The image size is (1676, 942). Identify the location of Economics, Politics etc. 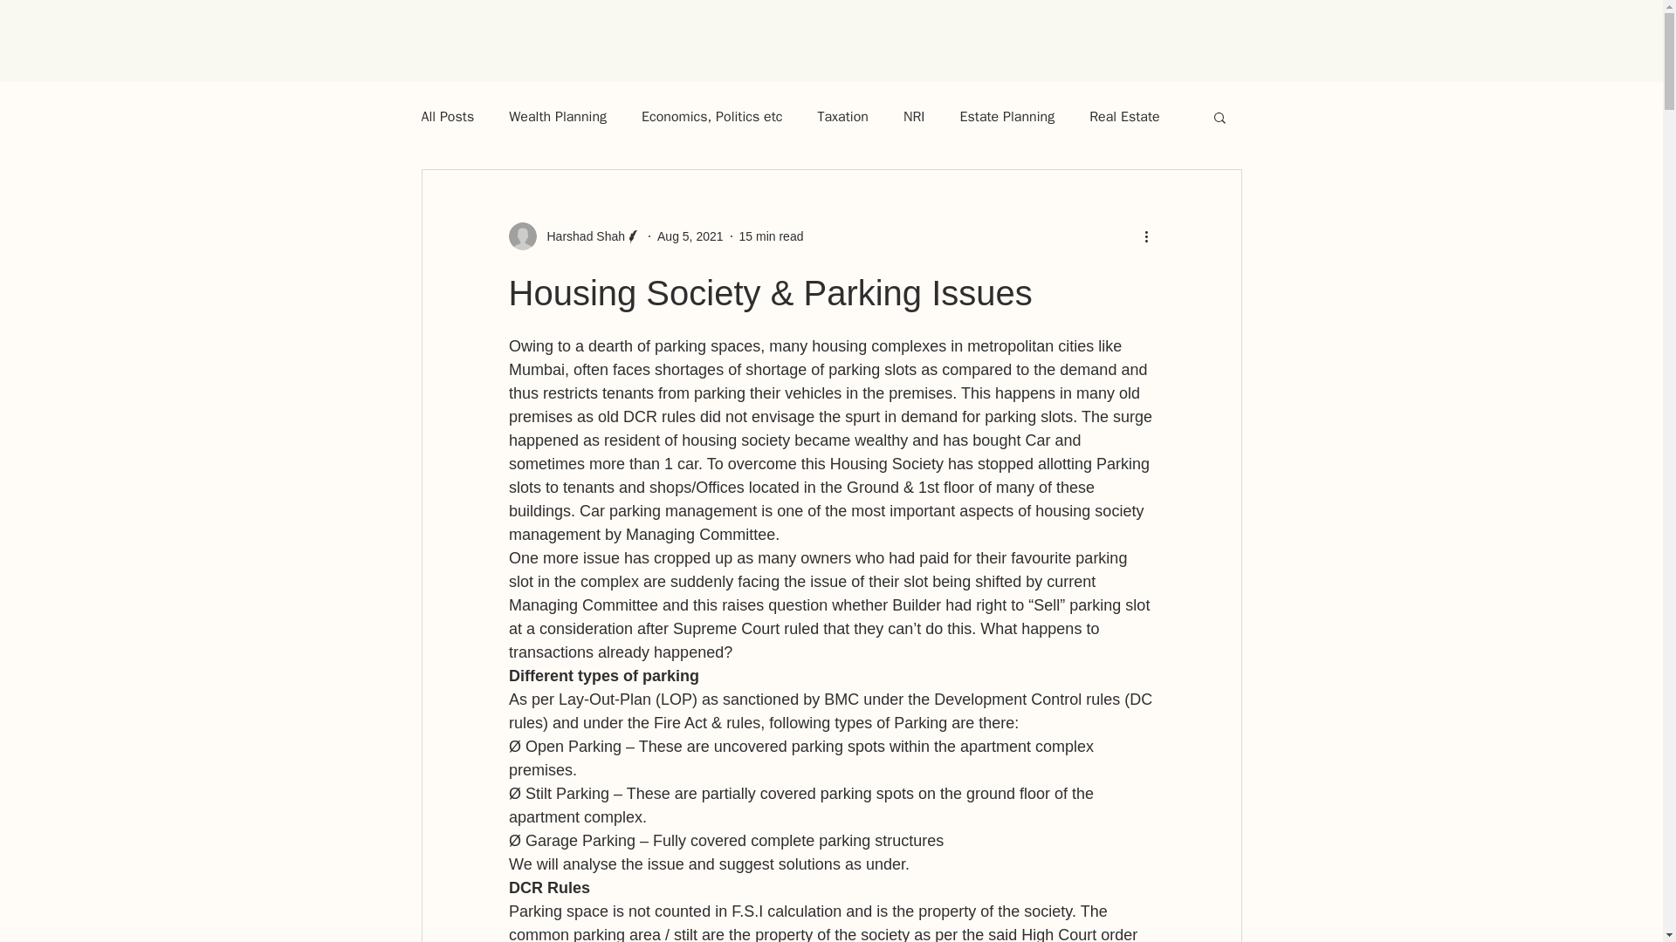
(712, 117).